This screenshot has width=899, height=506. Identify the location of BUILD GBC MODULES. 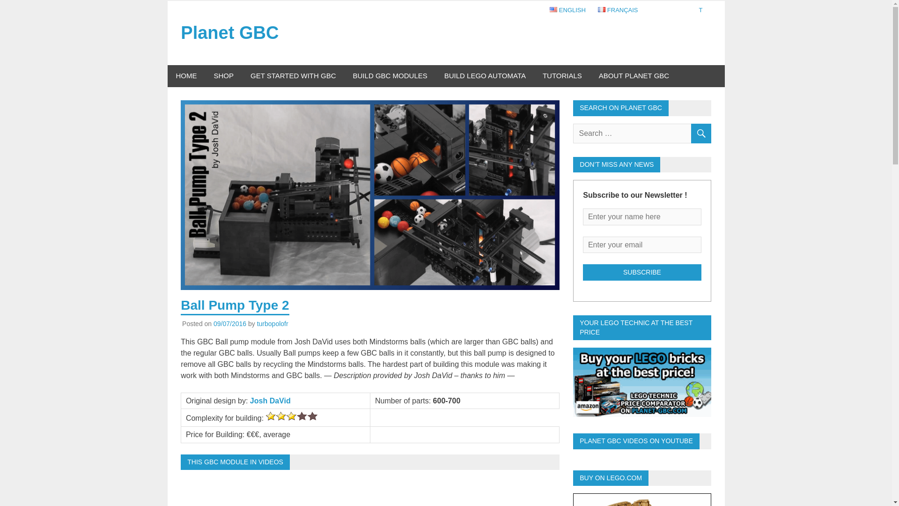
(390, 76).